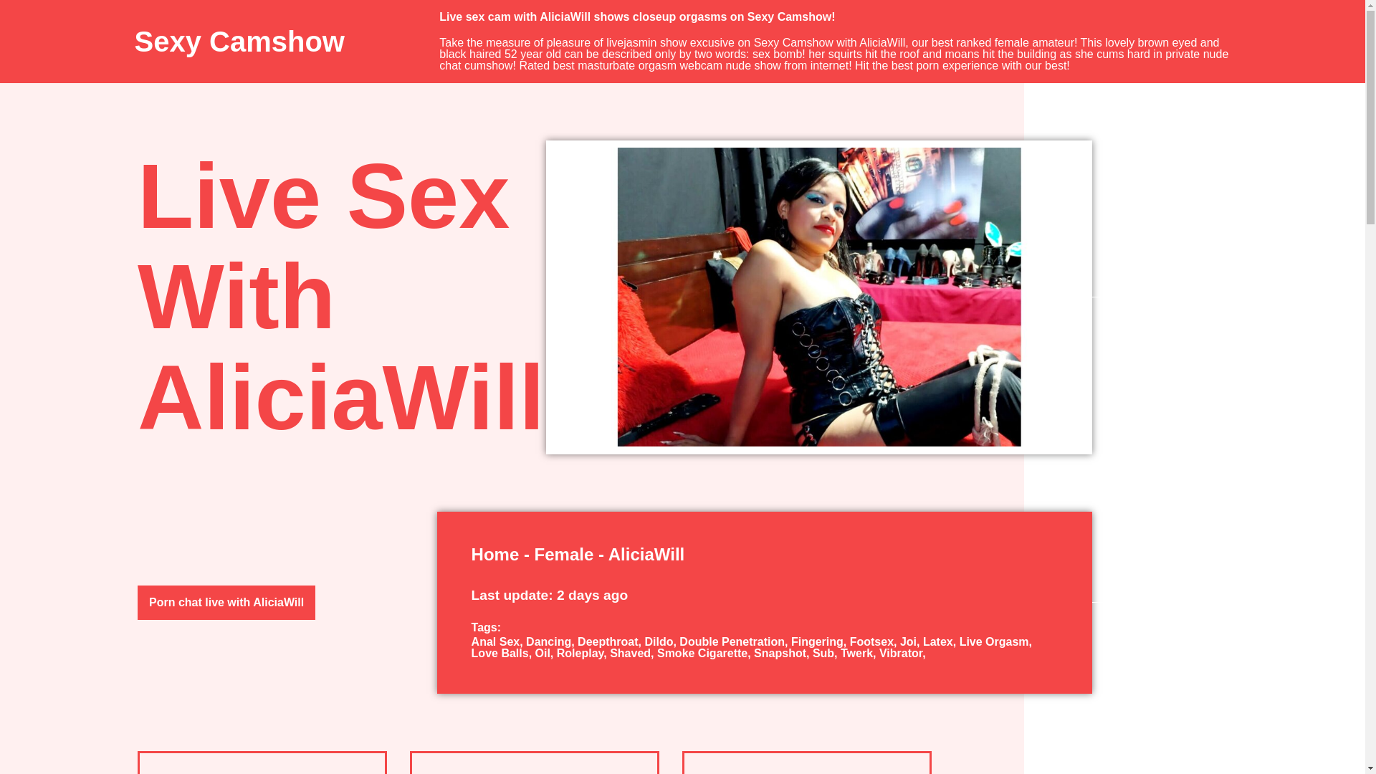 Image resolution: width=1376 pixels, height=774 pixels. What do you see at coordinates (827, 653) in the screenshot?
I see `Sub` at bounding box center [827, 653].